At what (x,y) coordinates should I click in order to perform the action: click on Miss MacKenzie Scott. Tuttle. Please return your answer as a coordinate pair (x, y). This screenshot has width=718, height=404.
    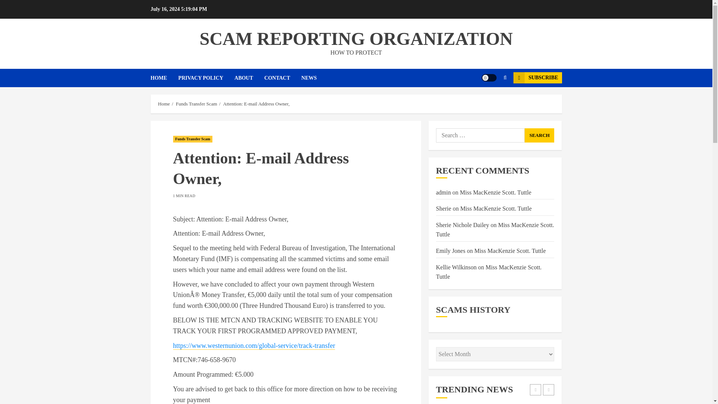
    Looking at the image, I should click on (496, 209).